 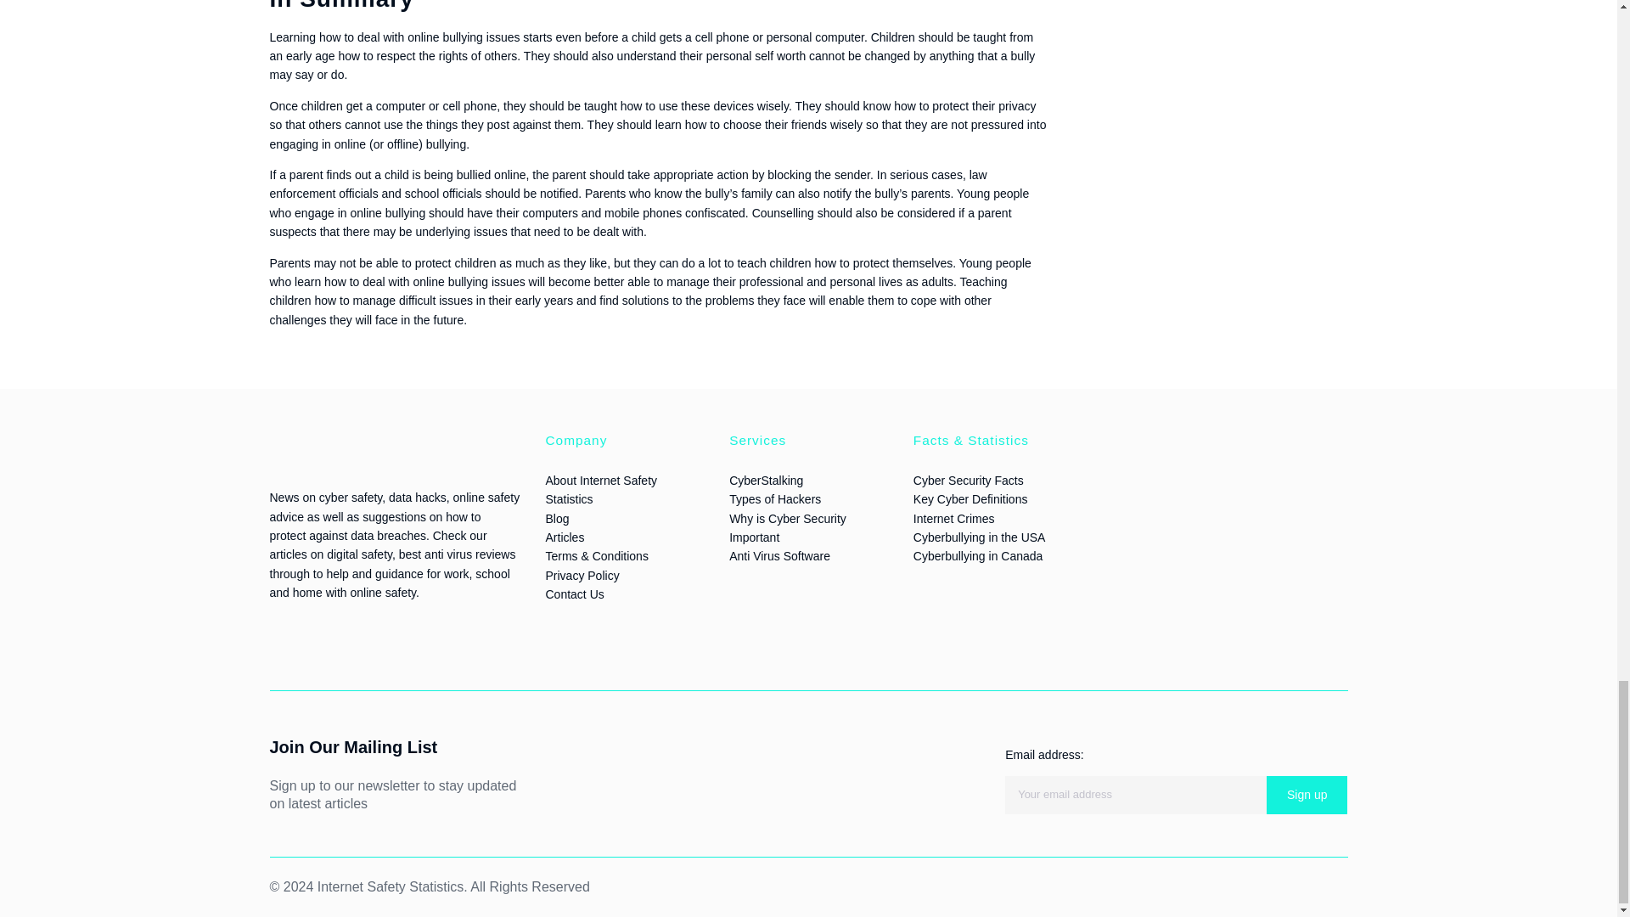 What do you see at coordinates (582, 575) in the screenshot?
I see `Privacy Policy` at bounding box center [582, 575].